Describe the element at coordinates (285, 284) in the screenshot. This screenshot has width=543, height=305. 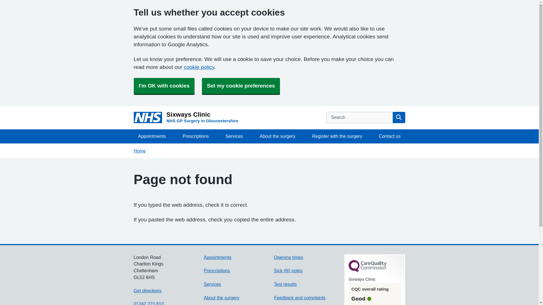
I see `Home` at that location.